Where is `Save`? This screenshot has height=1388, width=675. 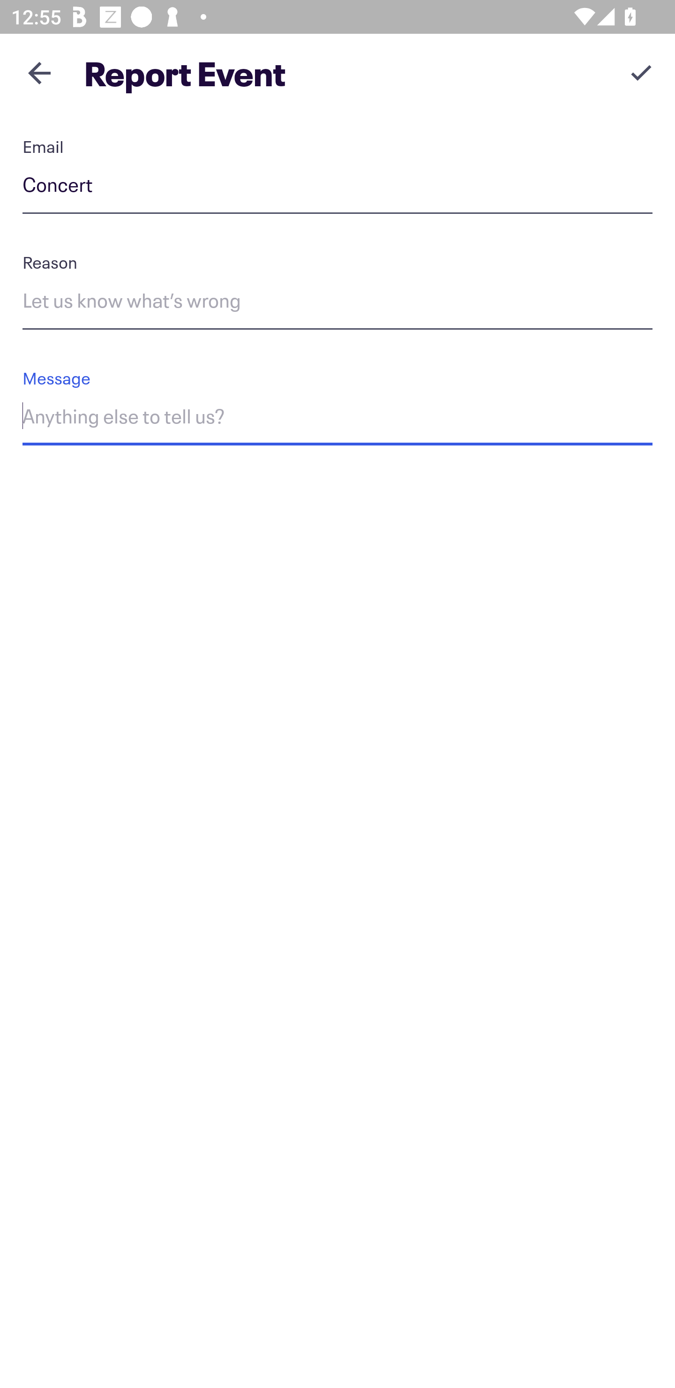 Save is located at coordinates (641, 72).